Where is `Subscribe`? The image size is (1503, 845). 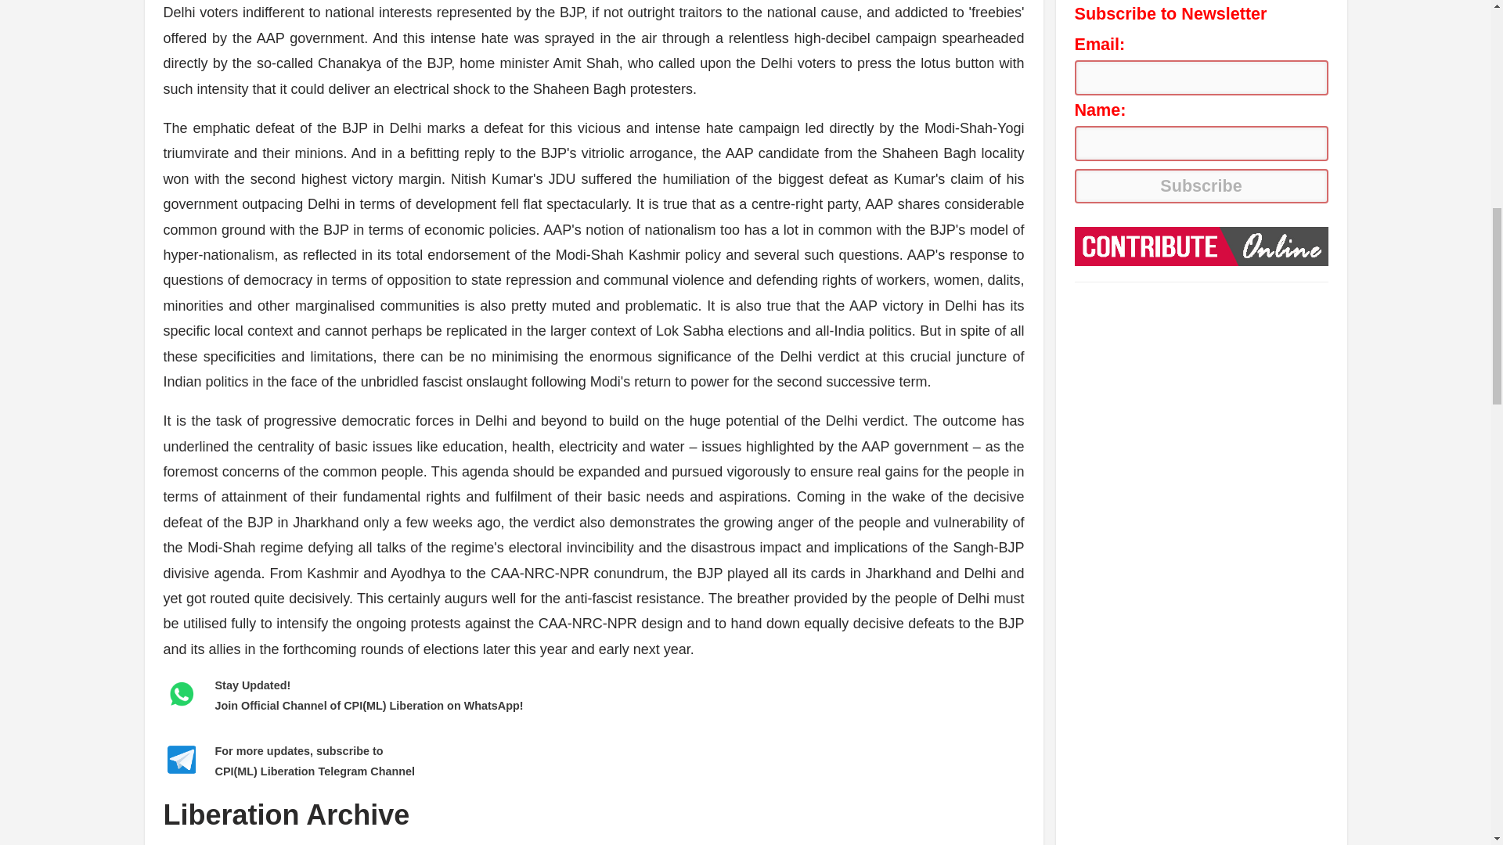
Subscribe is located at coordinates (1201, 186).